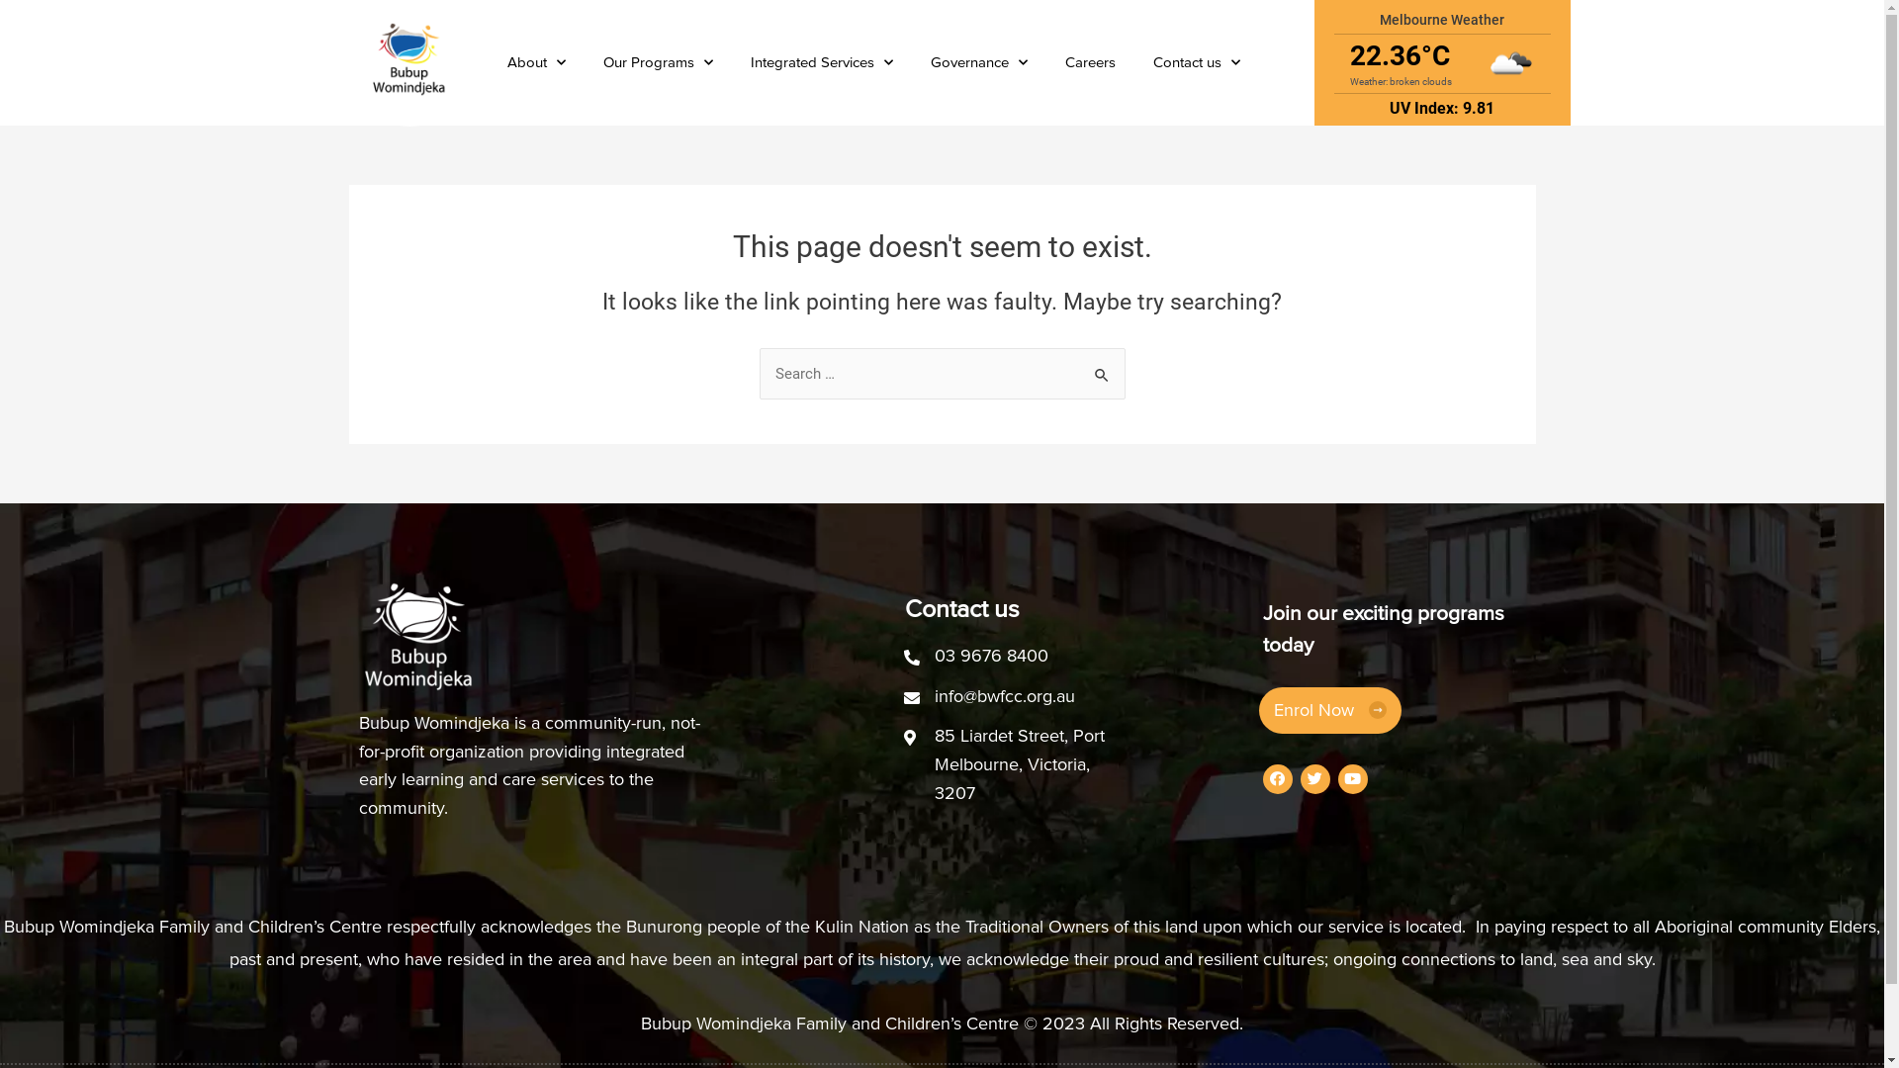 Image resolution: width=1899 pixels, height=1068 pixels. What do you see at coordinates (536, 63) in the screenshot?
I see `About` at bounding box center [536, 63].